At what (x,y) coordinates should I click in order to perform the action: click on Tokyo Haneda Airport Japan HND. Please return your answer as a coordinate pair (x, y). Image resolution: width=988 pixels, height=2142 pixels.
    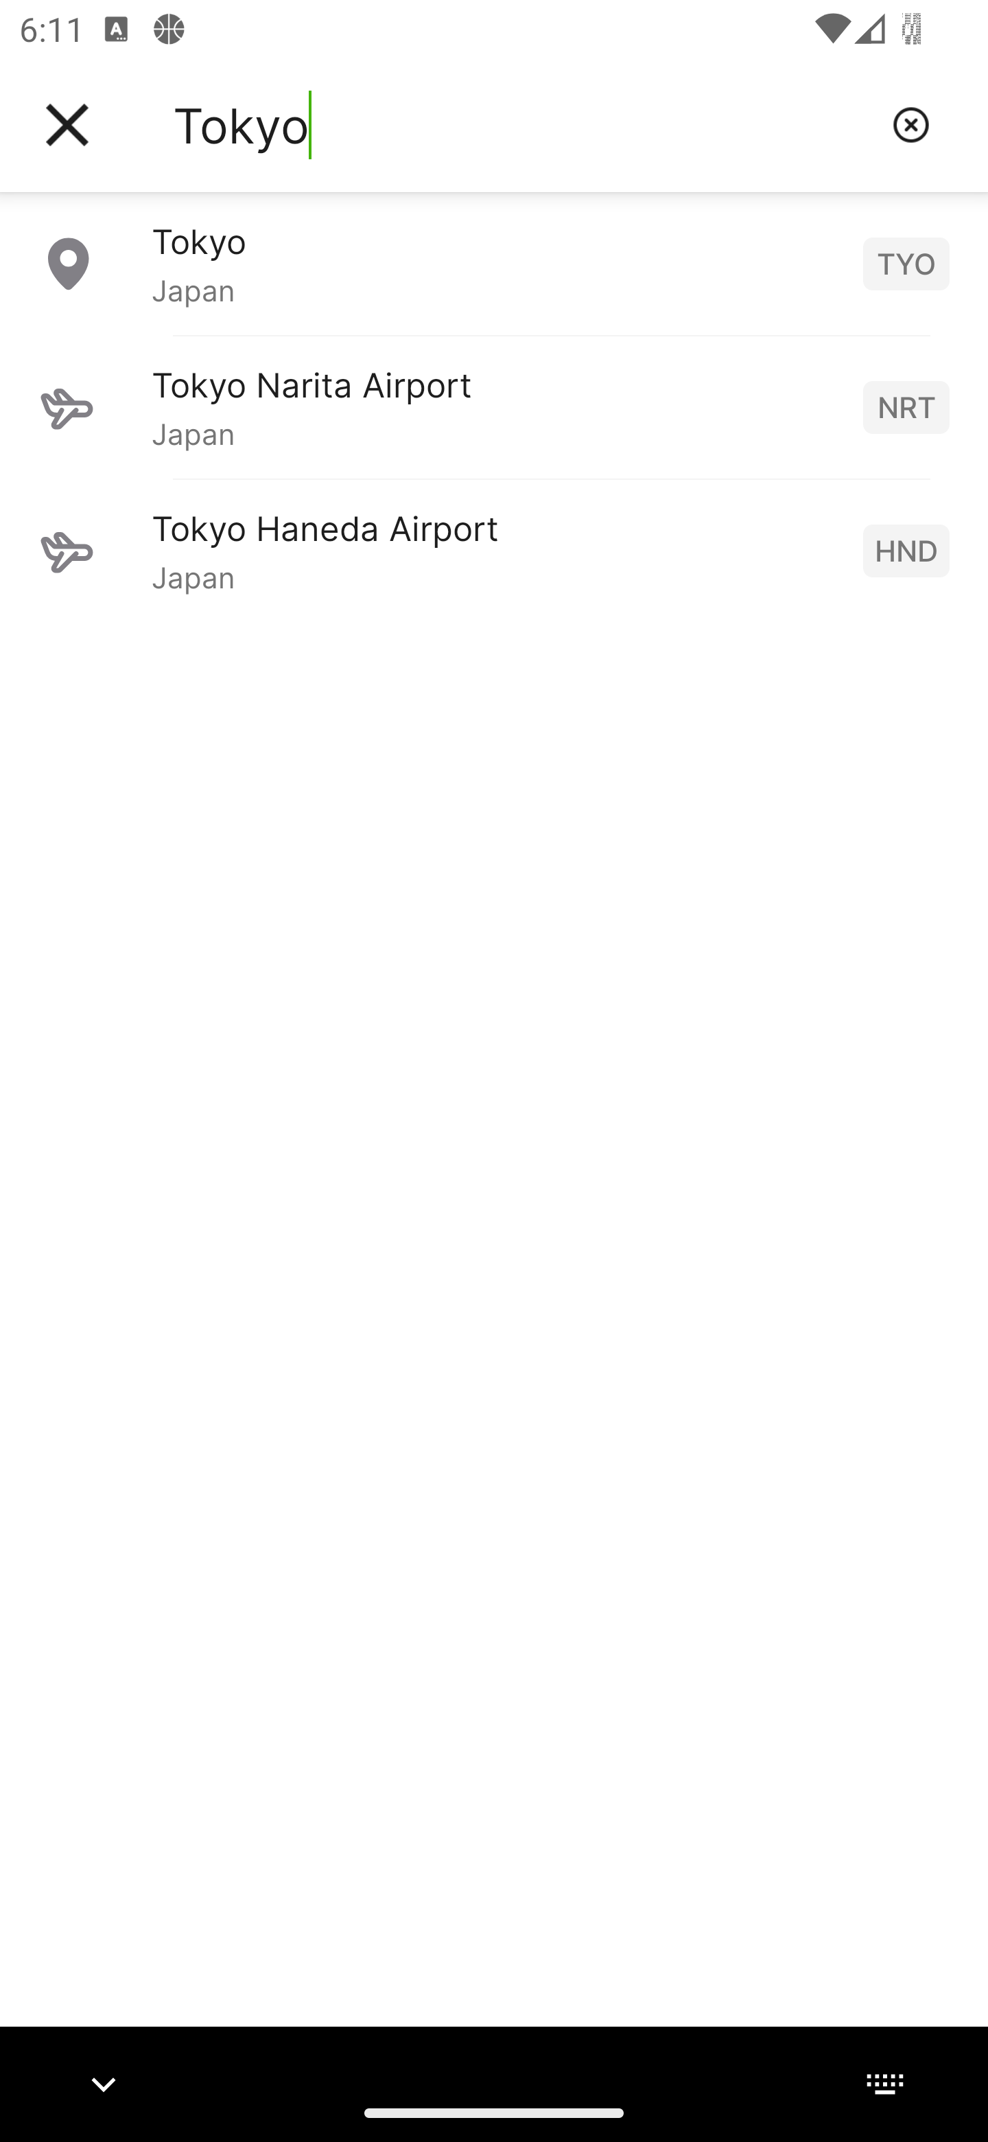
    Looking at the image, I should click on (494, 550).